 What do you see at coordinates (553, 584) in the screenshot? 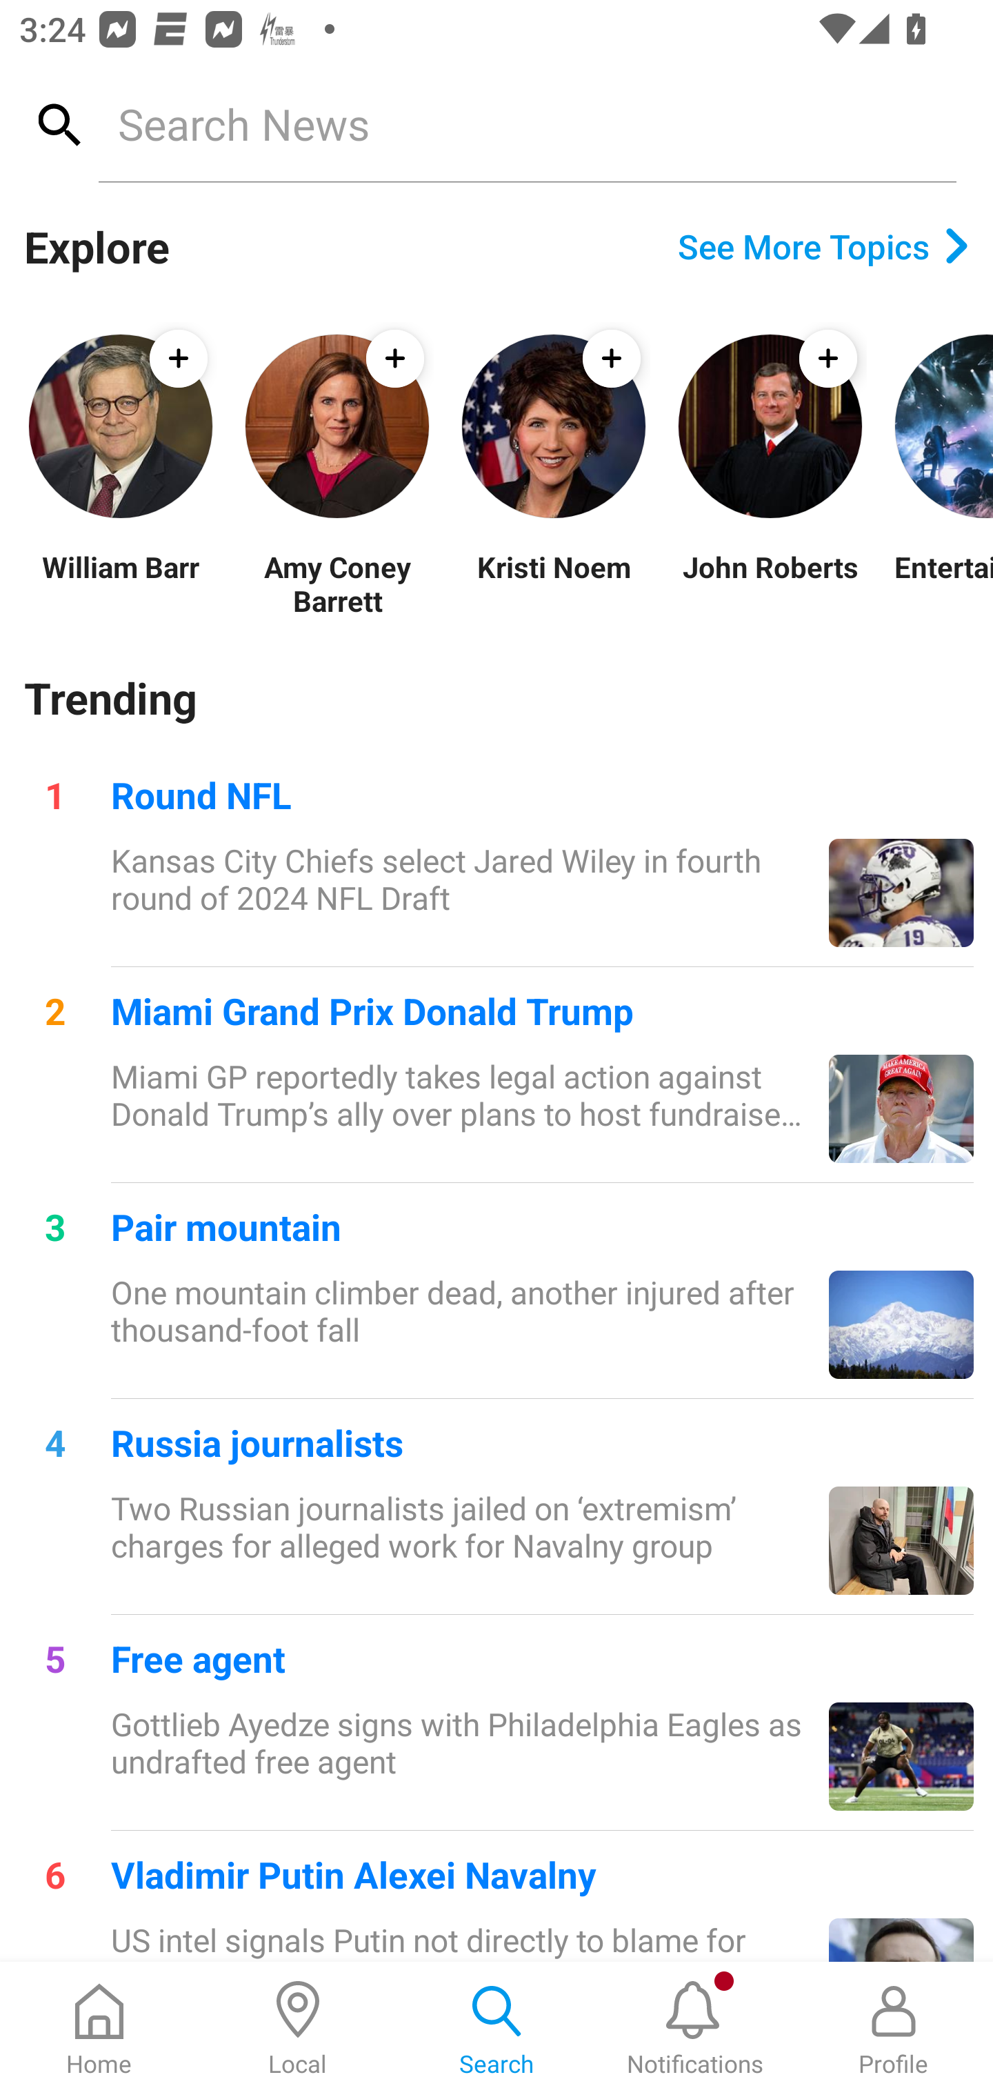
I see `Kristi Noem` at bounding box center [553, 584].